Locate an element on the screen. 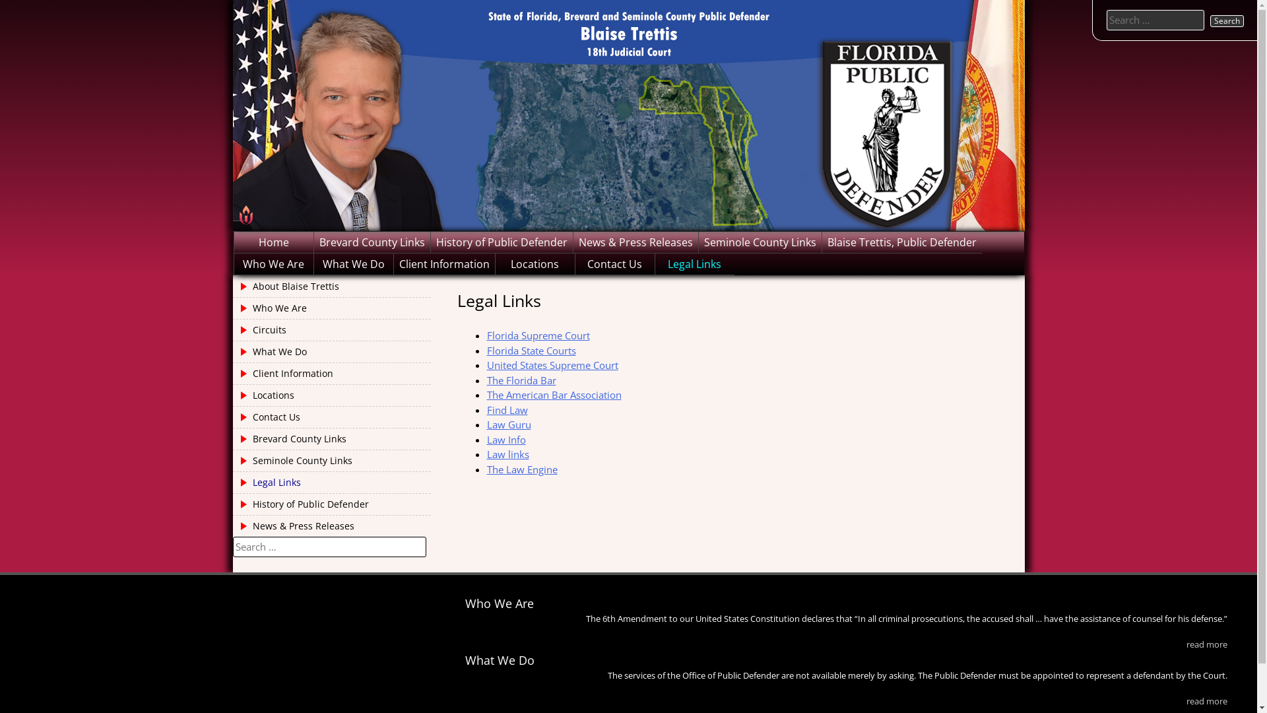 The image size is (1267, 713). Law links is located at coordinates (508, 454).